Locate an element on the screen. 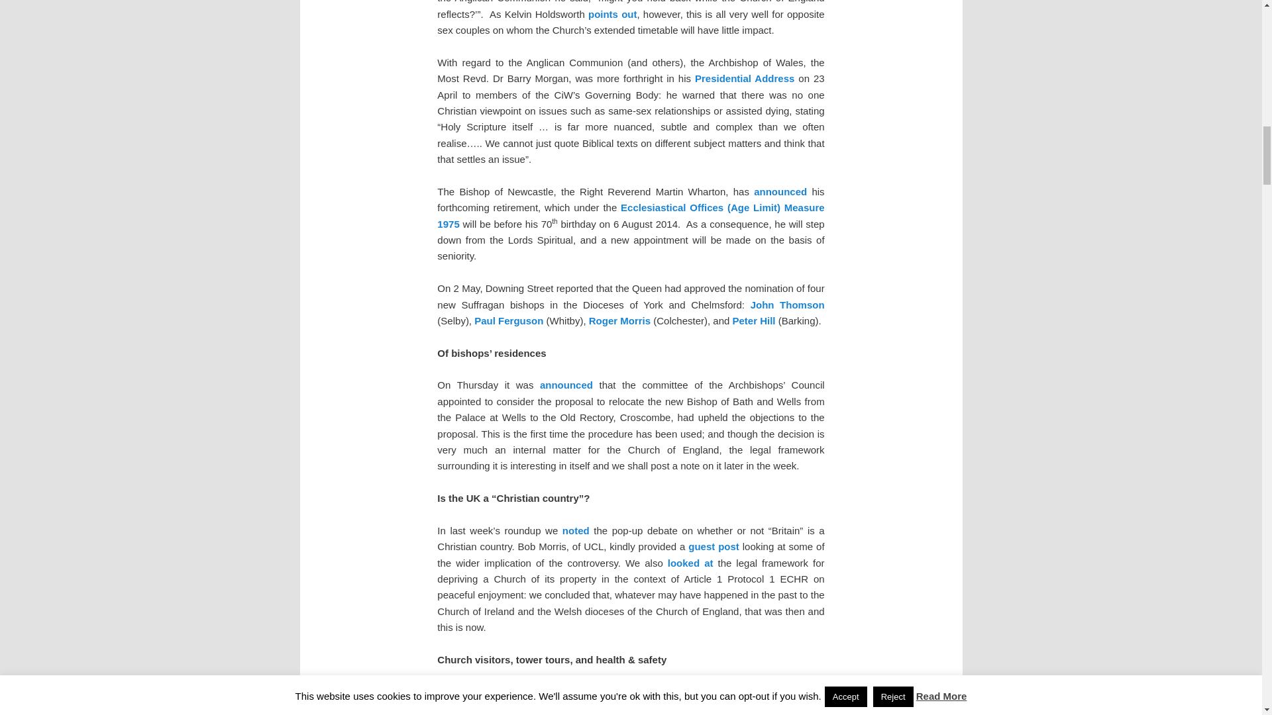 The image size is (1272, 715). announced is located at coordinates (780, 191).